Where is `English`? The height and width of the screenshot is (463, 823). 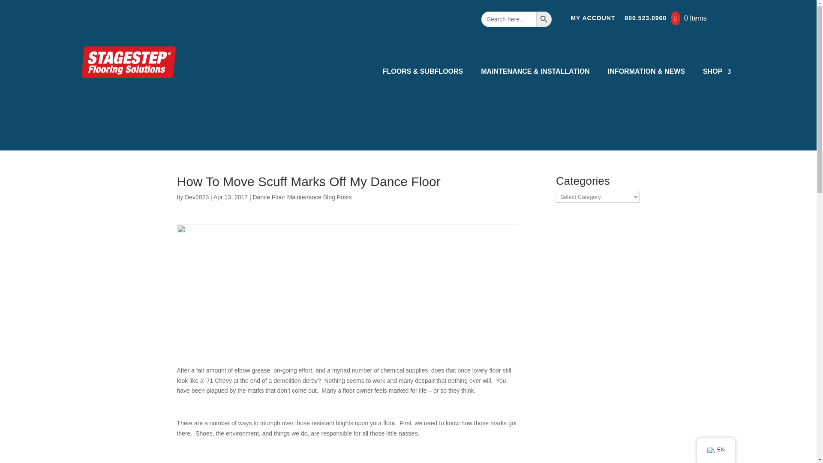
English is located at coordinates (711, 450).